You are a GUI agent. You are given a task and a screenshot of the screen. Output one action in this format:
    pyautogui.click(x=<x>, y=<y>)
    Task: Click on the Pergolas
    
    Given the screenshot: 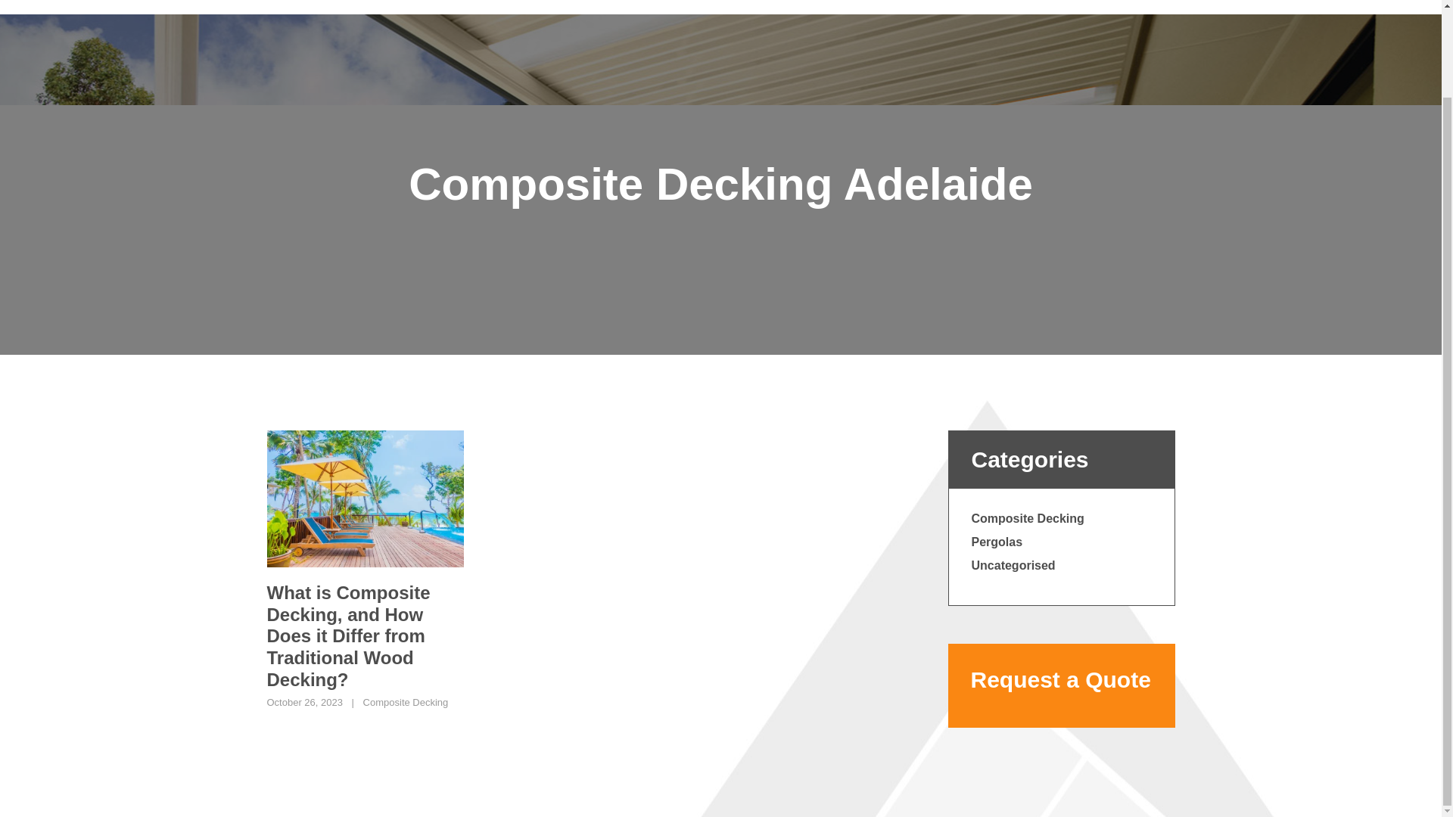 What is the action you would take?
    pyautogui.click(x=997, y=542)
    